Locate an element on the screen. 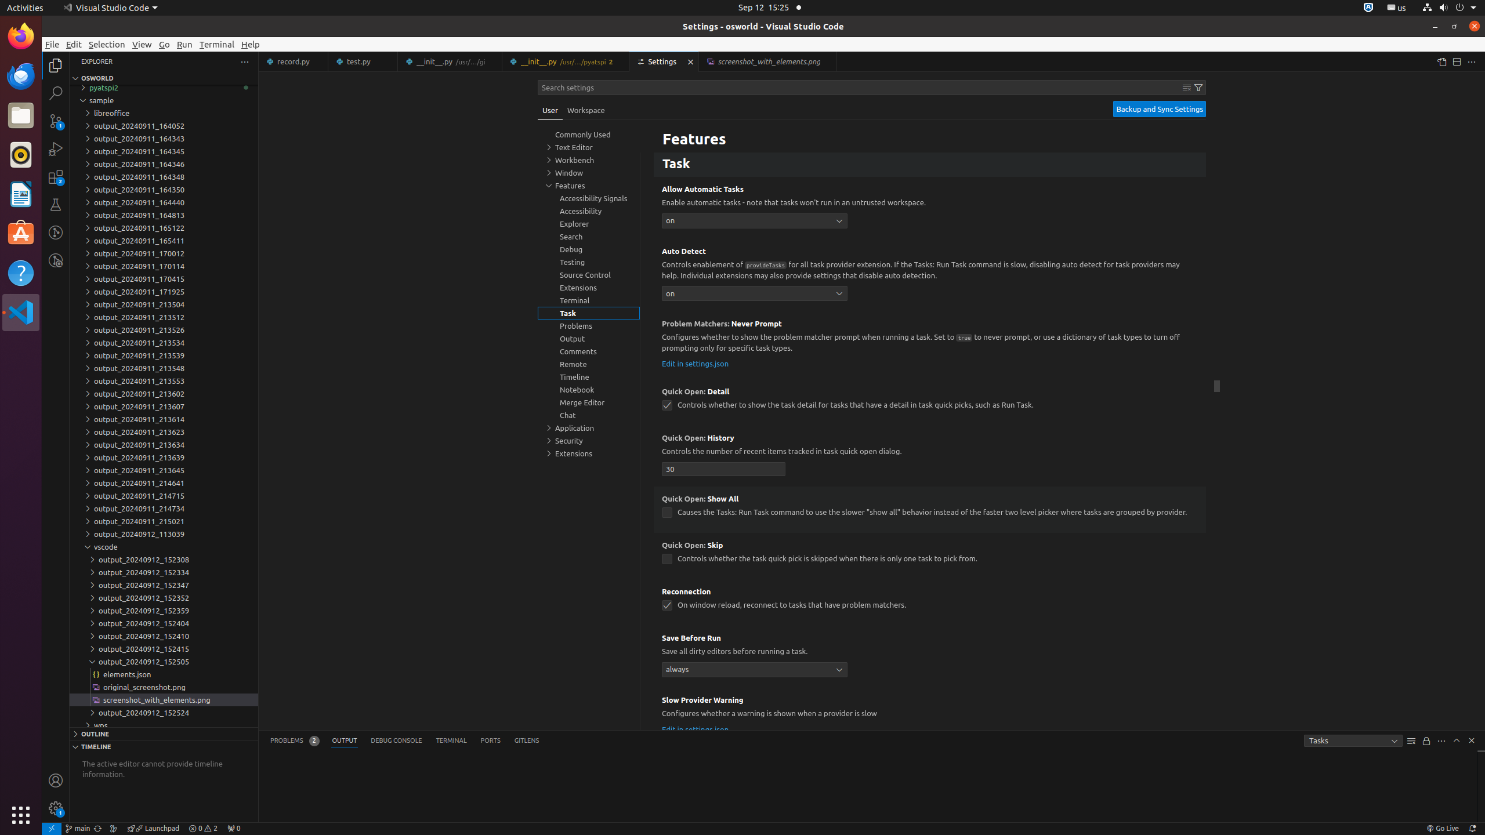 Image resolution: width=1485 pixels, height=835 pixels. output_20240911_213548 is located at coordinates (164, 368).